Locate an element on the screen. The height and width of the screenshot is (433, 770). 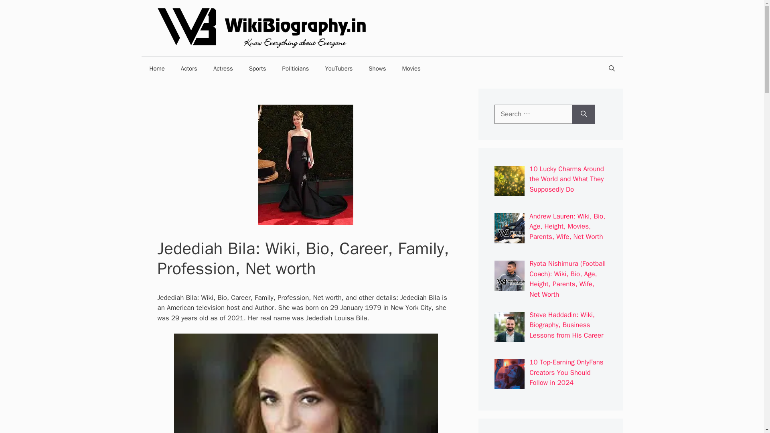
Search for: is located at coordinates (533, 114).